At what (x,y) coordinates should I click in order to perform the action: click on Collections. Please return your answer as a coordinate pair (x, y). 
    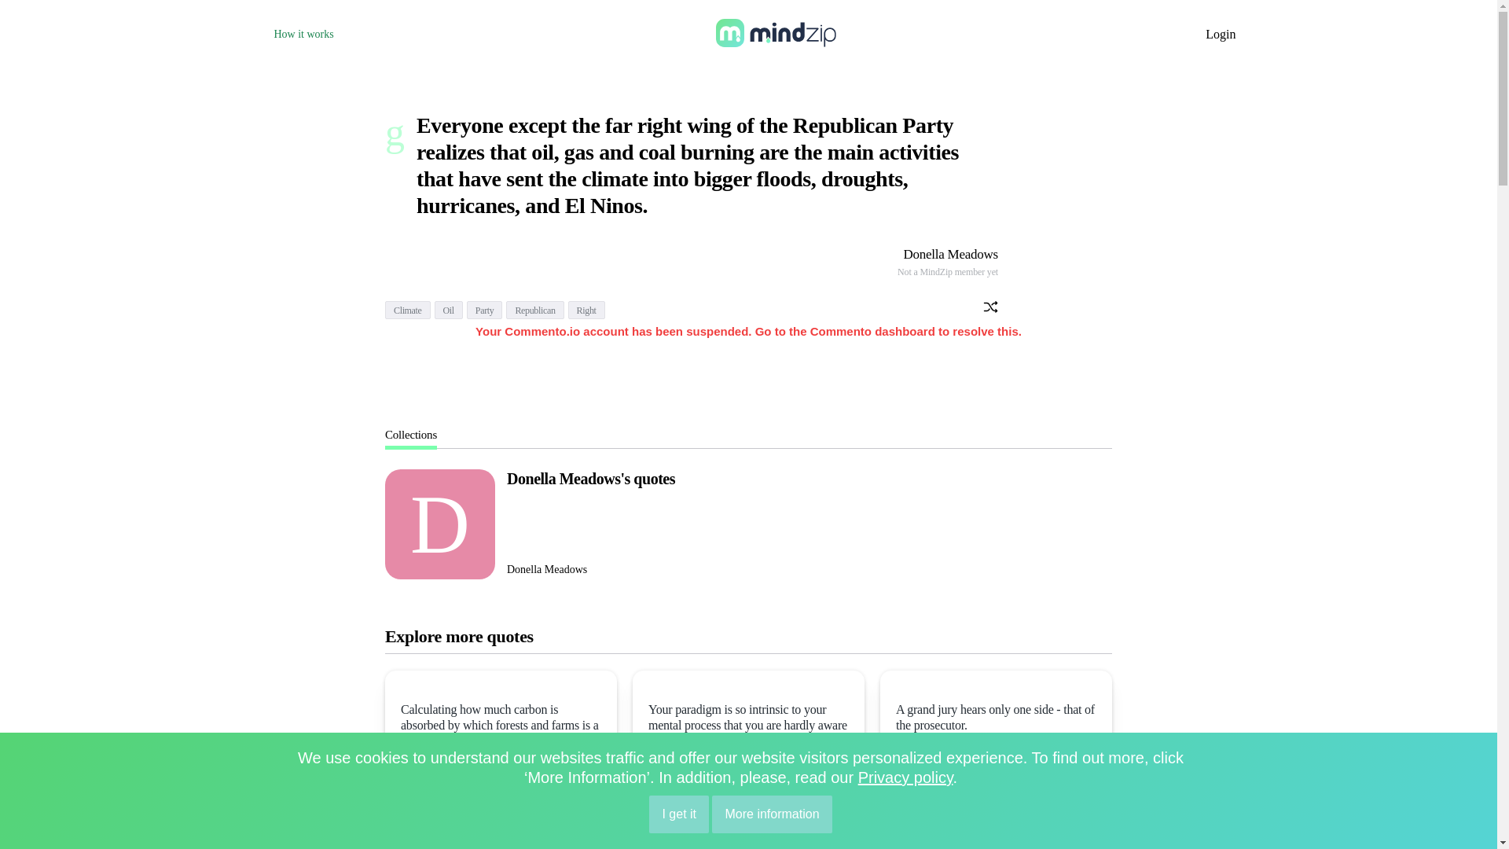
    Looking at the image, I should click on (410, 434).